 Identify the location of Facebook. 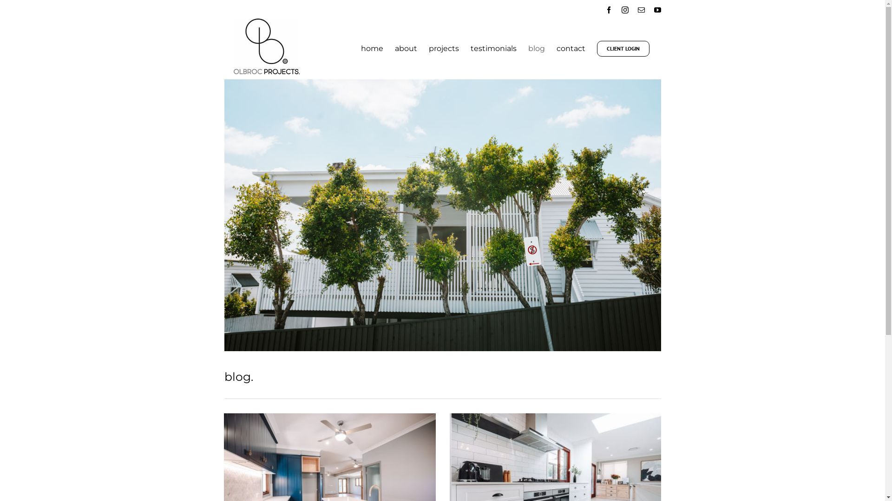
(609, 10).